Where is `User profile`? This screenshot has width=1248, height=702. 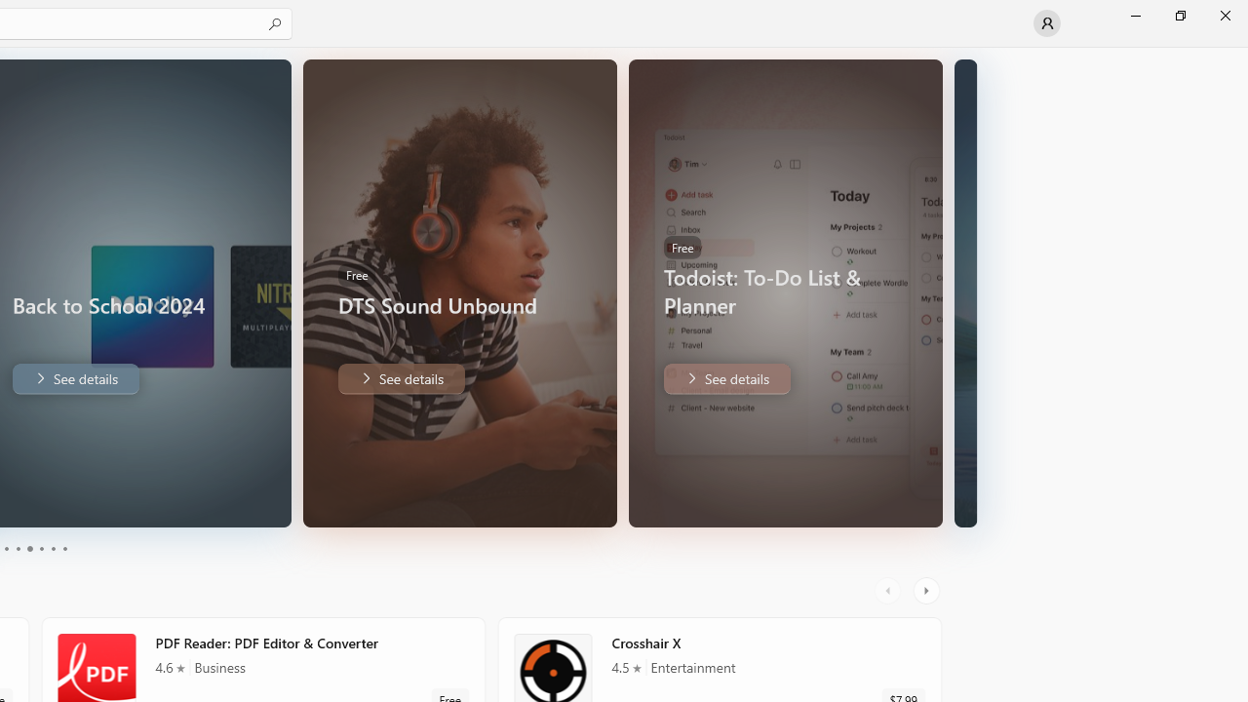
User profile is located at coordinates (1047, 23).